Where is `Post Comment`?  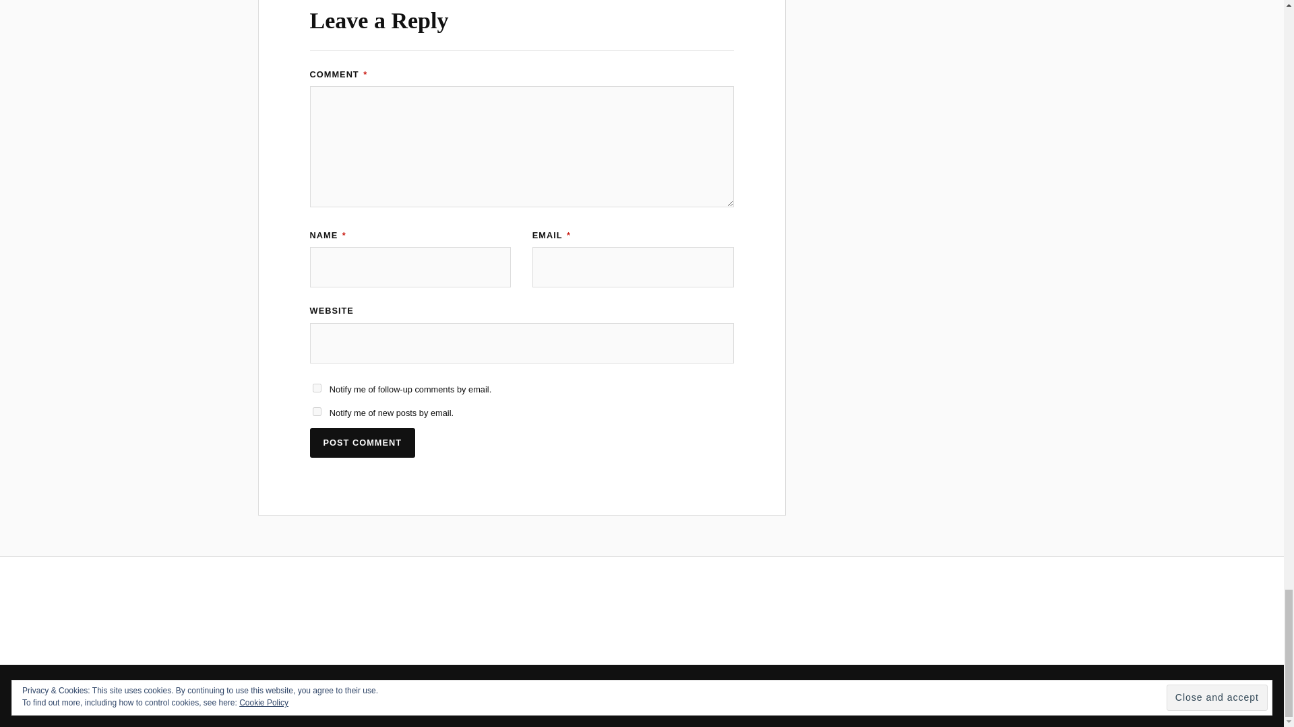 Post Comment is located at coordinates (363, 443).